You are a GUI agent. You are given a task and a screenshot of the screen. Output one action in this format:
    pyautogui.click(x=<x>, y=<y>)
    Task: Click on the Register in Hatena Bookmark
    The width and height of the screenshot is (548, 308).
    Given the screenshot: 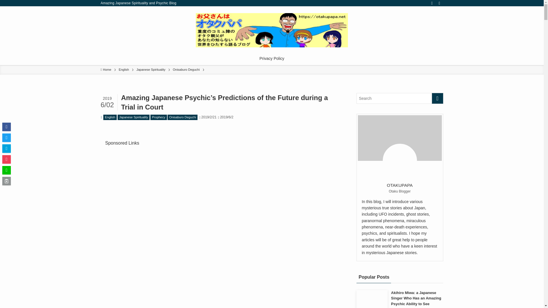 What is the action you would take?
    pyautogui.click(x=6, y=148)
    